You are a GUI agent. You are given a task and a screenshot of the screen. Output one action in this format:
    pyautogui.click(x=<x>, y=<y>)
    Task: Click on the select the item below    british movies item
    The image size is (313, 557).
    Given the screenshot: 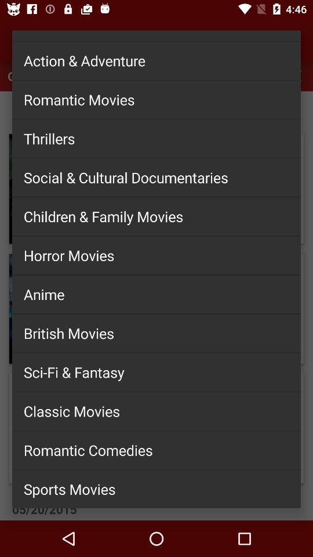 What is the action you would take?
    pyautogui.click(x=156, y=372)
    